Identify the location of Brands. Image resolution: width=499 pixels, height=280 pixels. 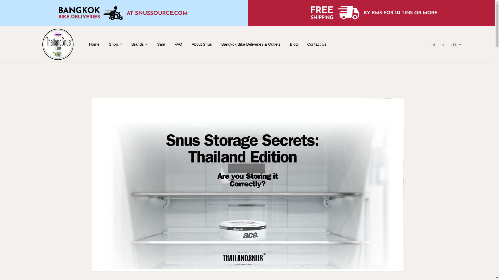
(139, 44).